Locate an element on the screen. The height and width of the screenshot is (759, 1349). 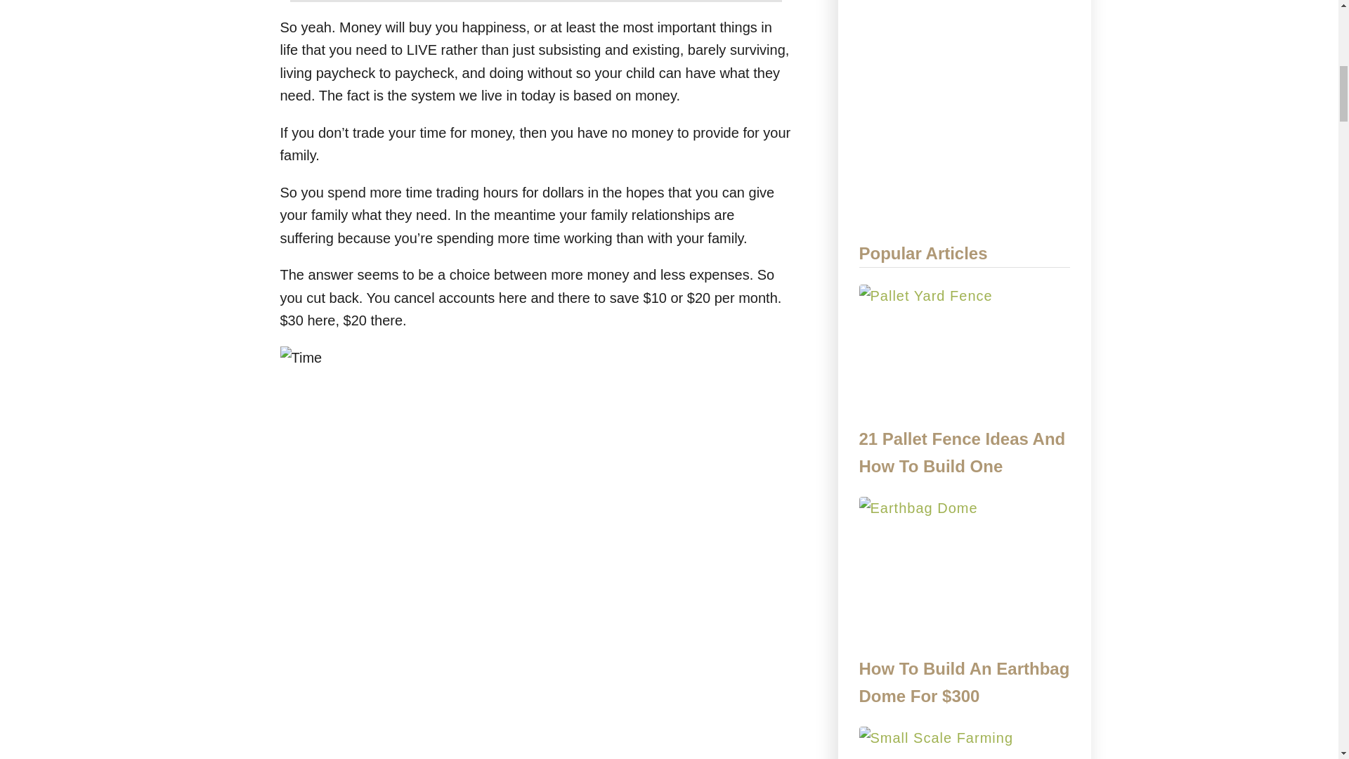
21 Pallet Fence Ideas And How To Build One is located at coordinates (964, 354).